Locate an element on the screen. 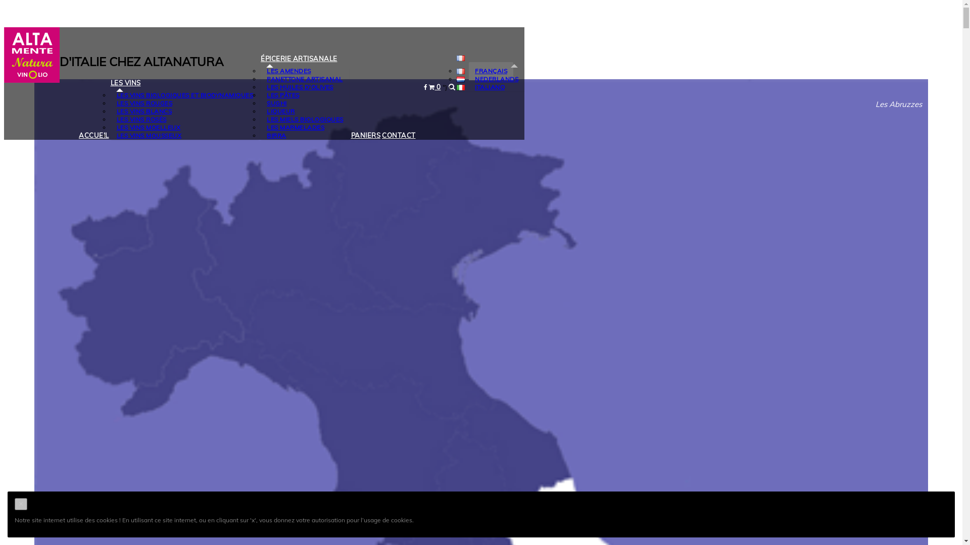  LES VINS BIOLOGIQUES ET BIODYNAMIQUES is located at coordinates (185, 95).